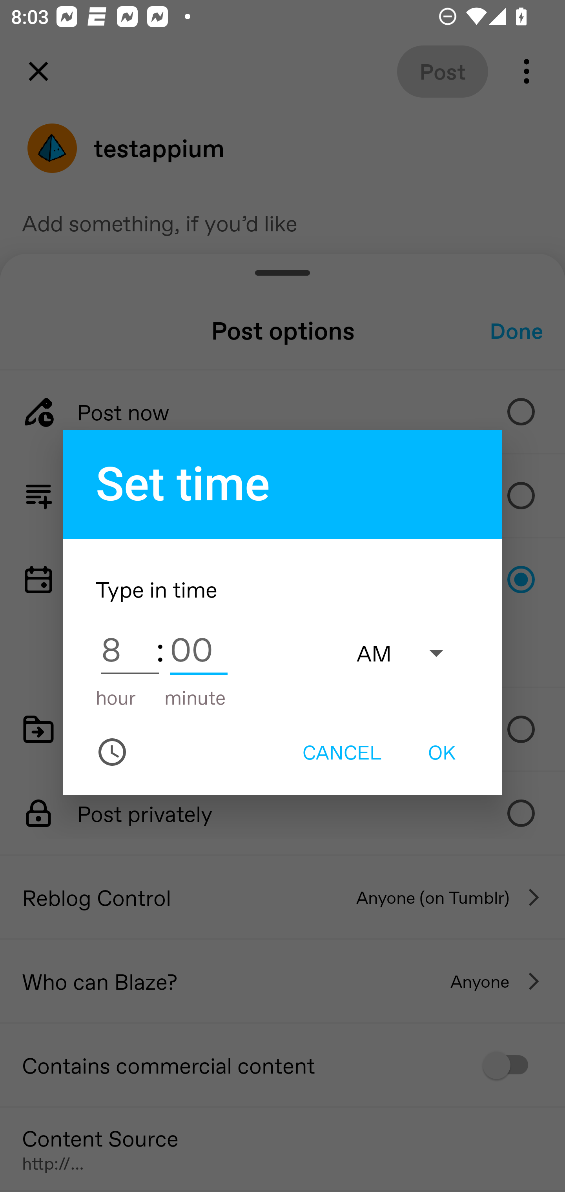 The image size is (565, 1192). I want to click on CANCEL, so click(341, 752).